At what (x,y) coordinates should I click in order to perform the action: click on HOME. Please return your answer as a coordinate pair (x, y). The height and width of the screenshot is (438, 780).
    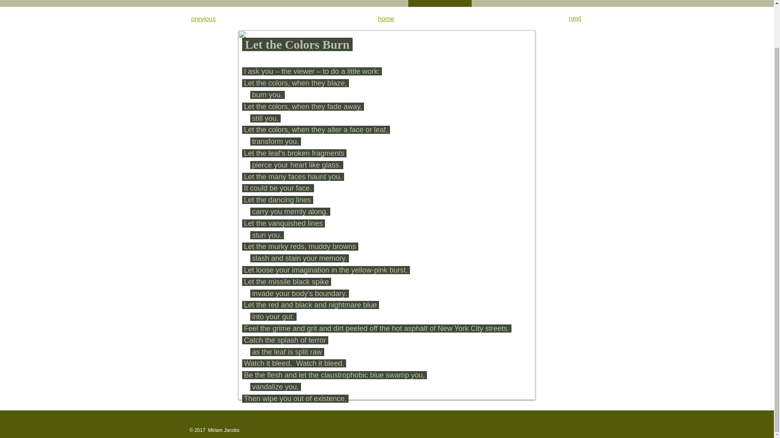
    Looking at the image, I should click on (43, 3).